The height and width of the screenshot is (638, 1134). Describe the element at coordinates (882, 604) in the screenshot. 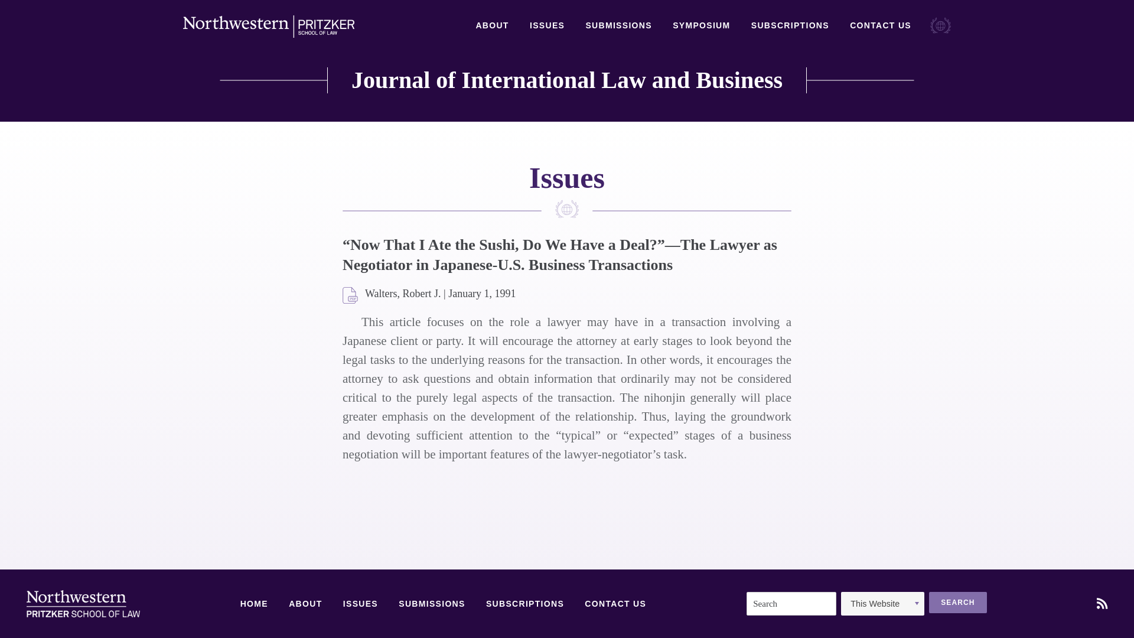

I see `This Website` at that location.